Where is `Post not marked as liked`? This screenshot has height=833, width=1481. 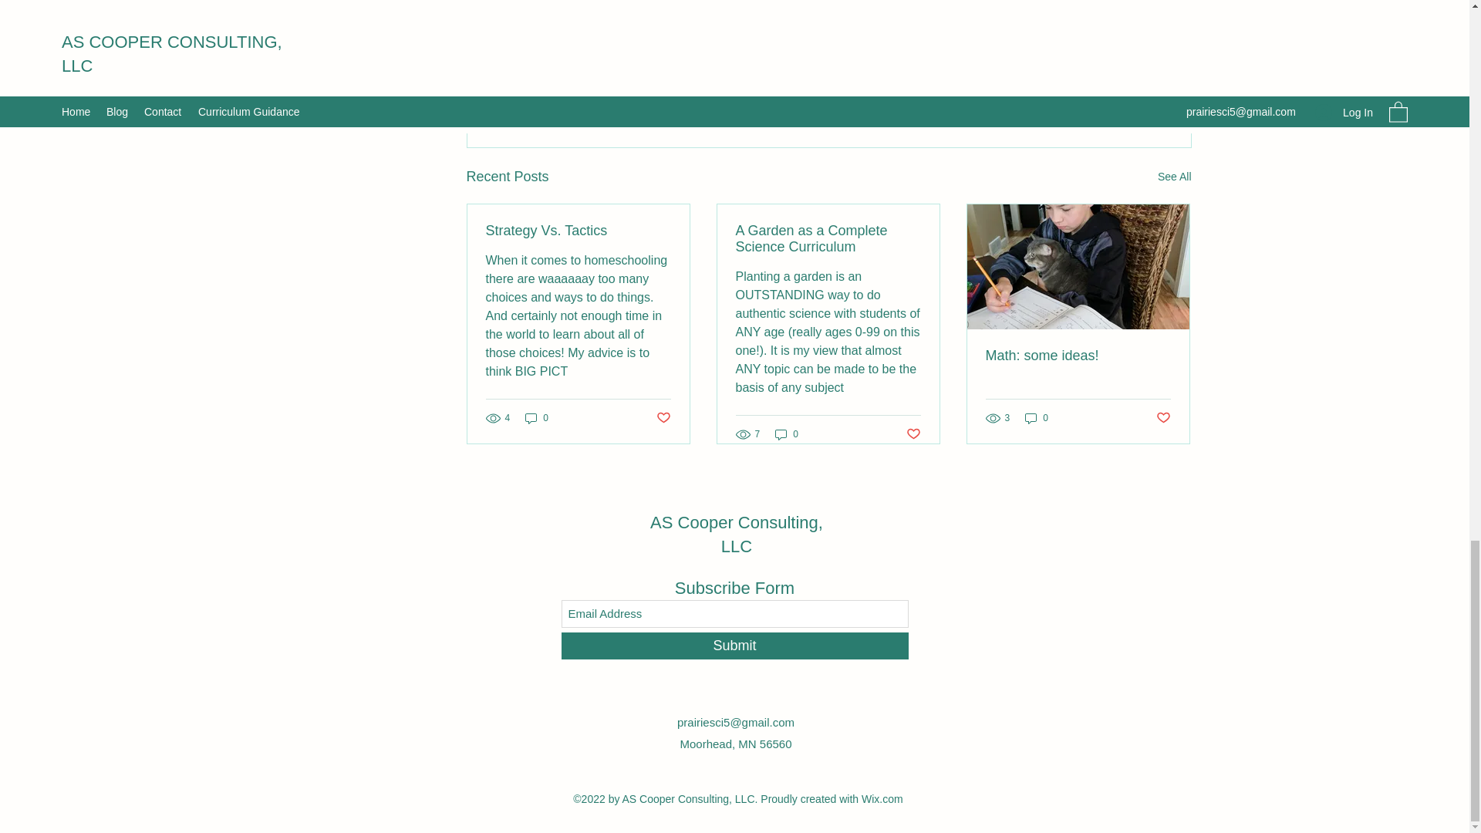
Post not marked as liked is located at coordinates (1162, 418).